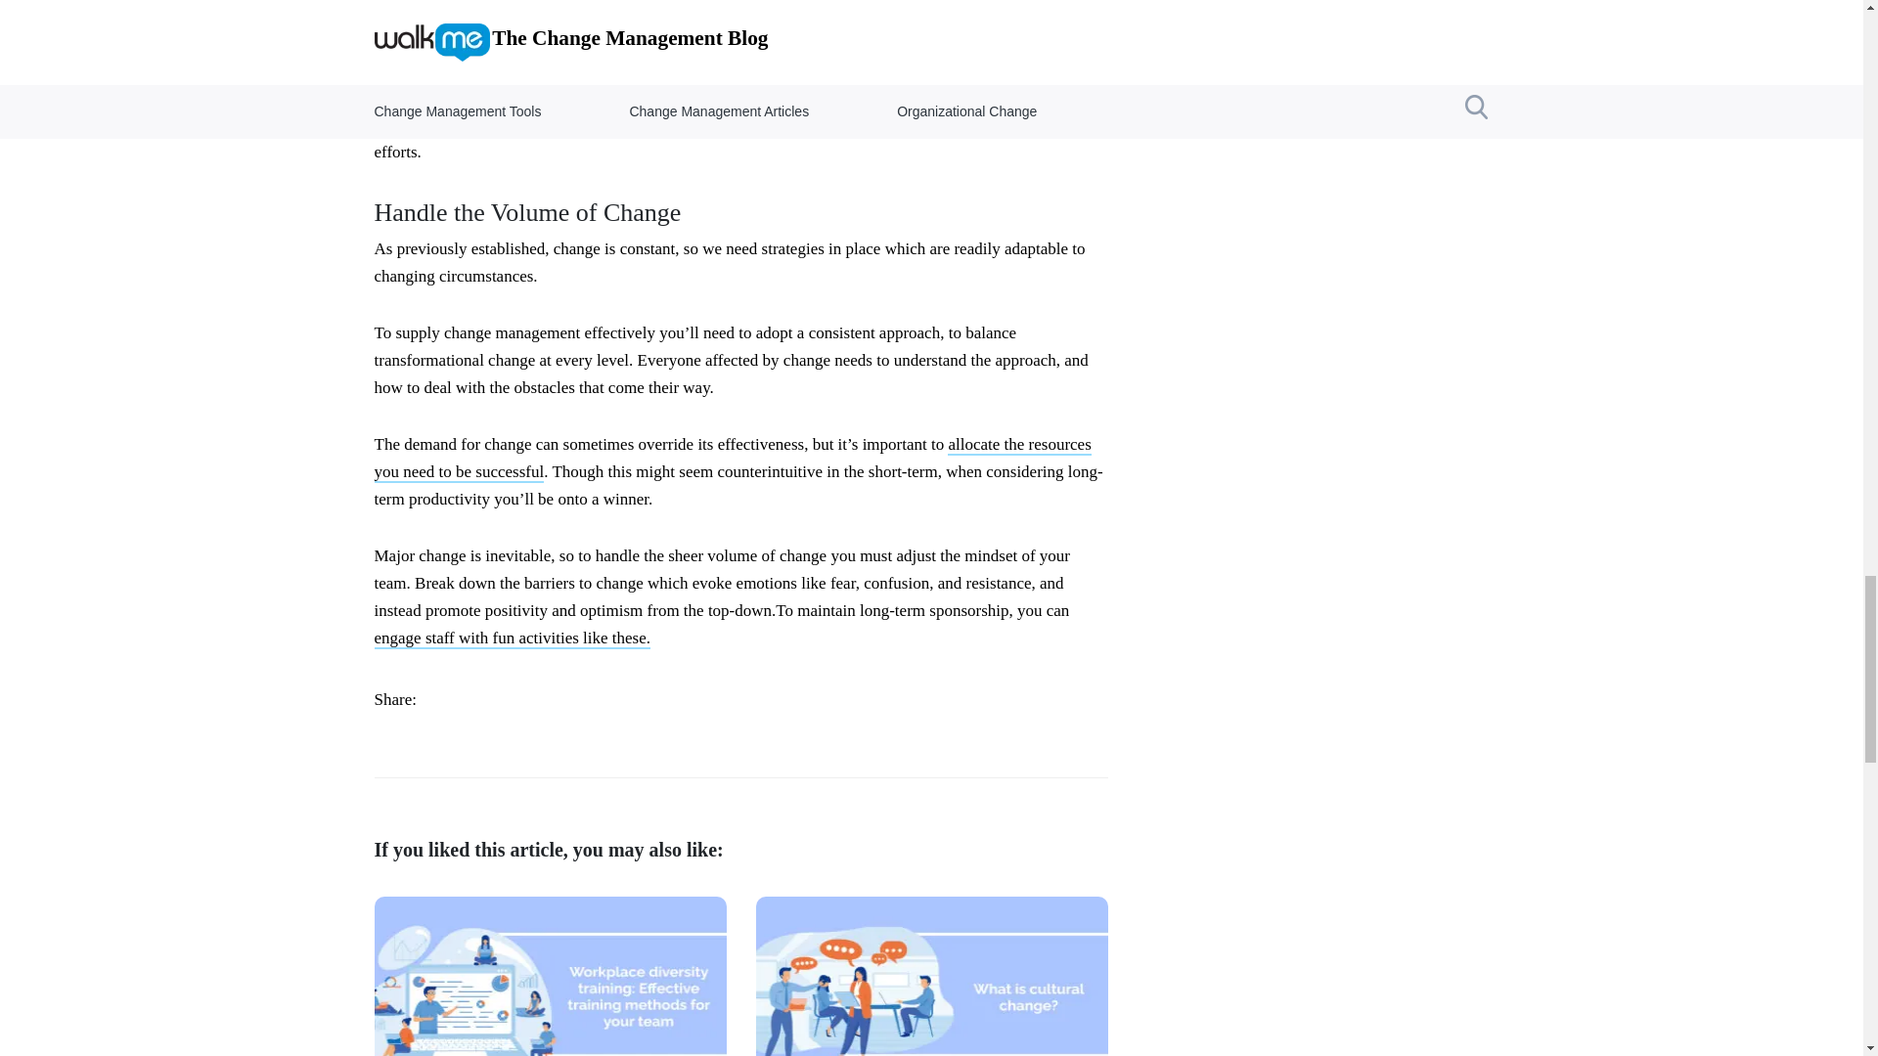 The width and height of the screenshot is (1878, 1056). What do you see at coordinates (732, 458) in the screenshot?
I see `allocate the resources you need to be successful` at bounding box center [732, 458].